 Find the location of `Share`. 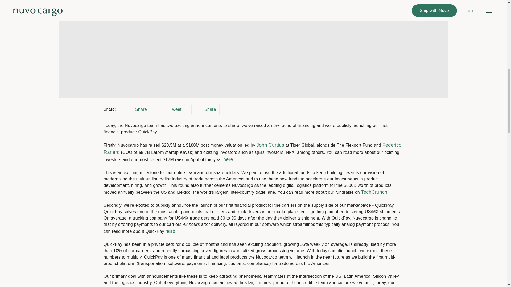

Share is located at coordinates (136, 109).